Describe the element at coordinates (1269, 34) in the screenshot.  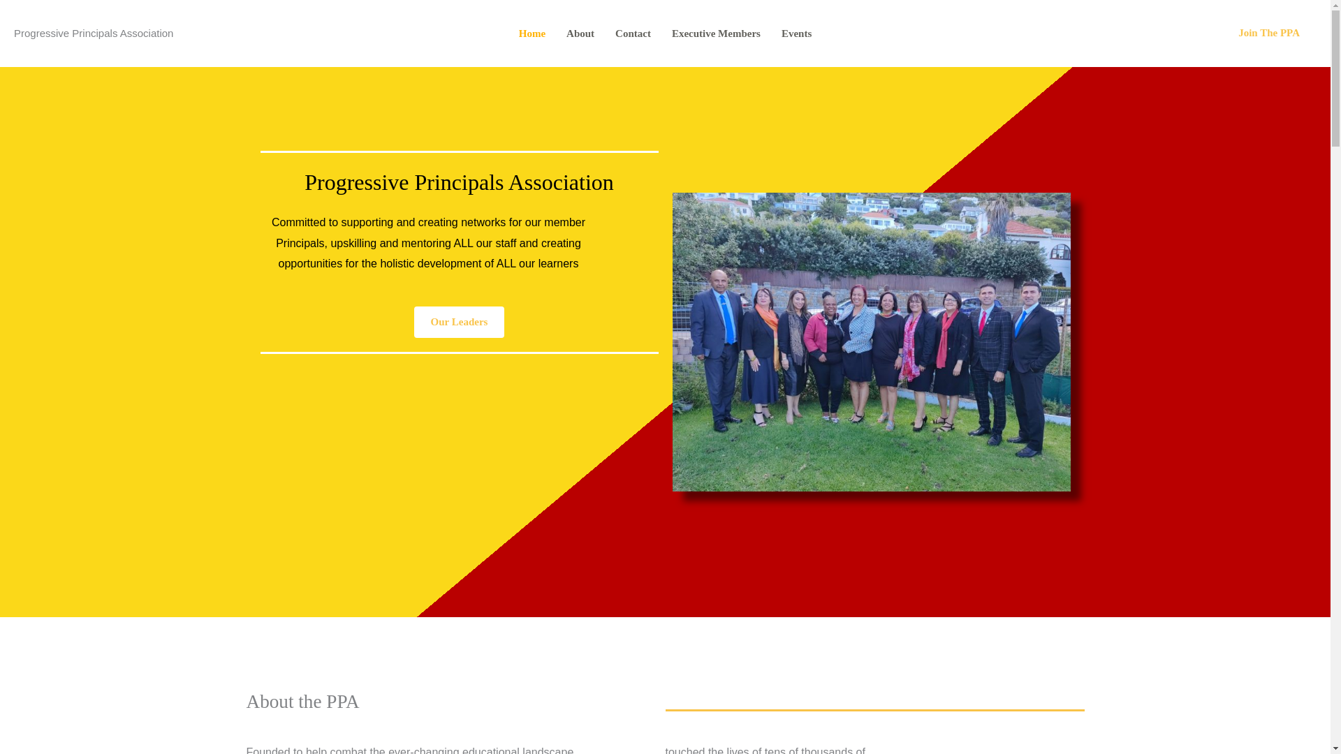
I see `Join The PPA` at that location.